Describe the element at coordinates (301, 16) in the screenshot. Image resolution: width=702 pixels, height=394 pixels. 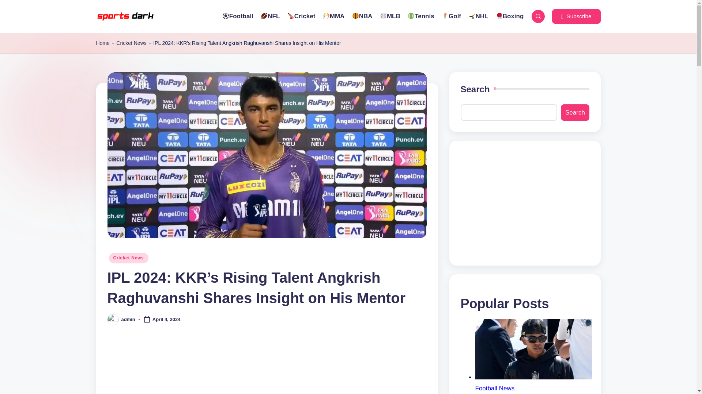
I see `Cricket` at that location.